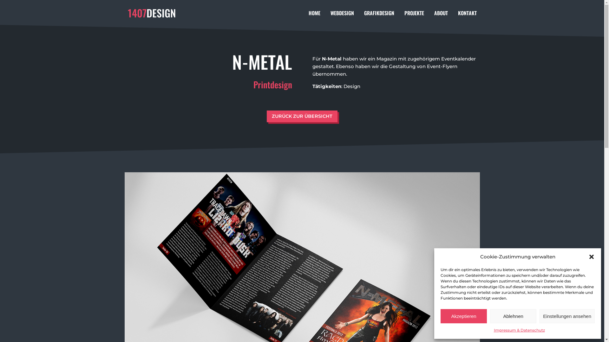 The image size is (609, 342). What do you see at coordinates (468, 15) in the screenshot?
I see `KONTAKT` at bounding box center [468, 15].